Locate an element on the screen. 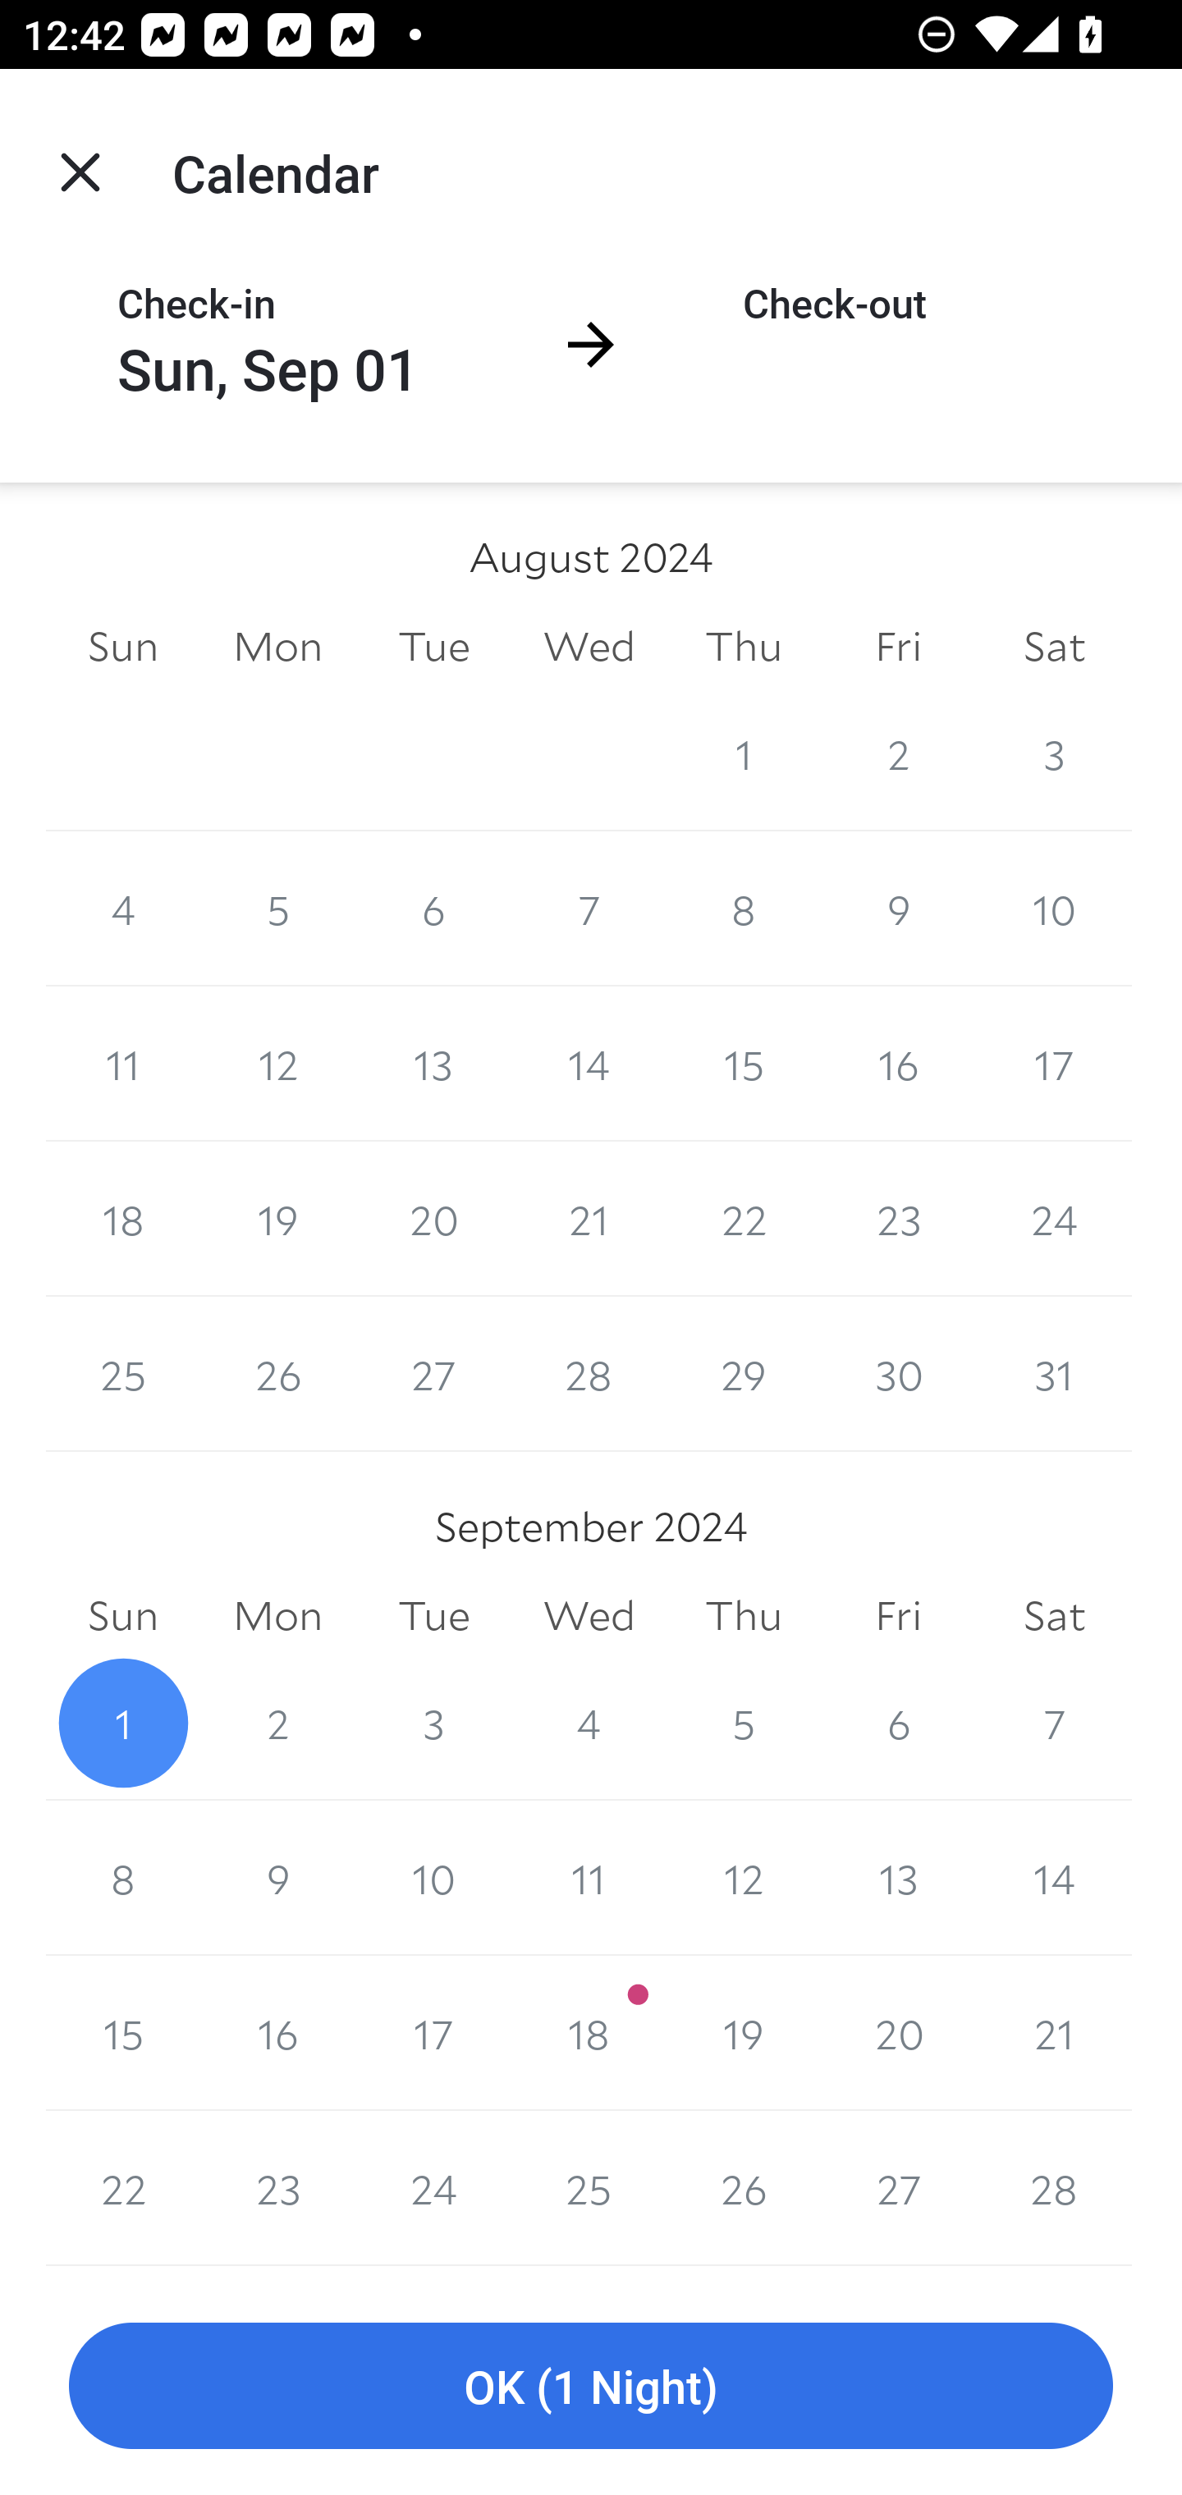 Image resolution: width=1182 pixels, height=2495 pixels. 2 2 August 2024 is located at coordinates (898, 753).